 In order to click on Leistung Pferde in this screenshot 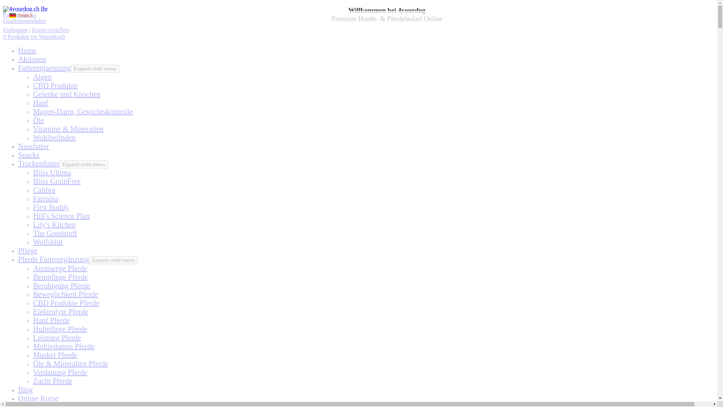, I will do `click(57, 338)`.